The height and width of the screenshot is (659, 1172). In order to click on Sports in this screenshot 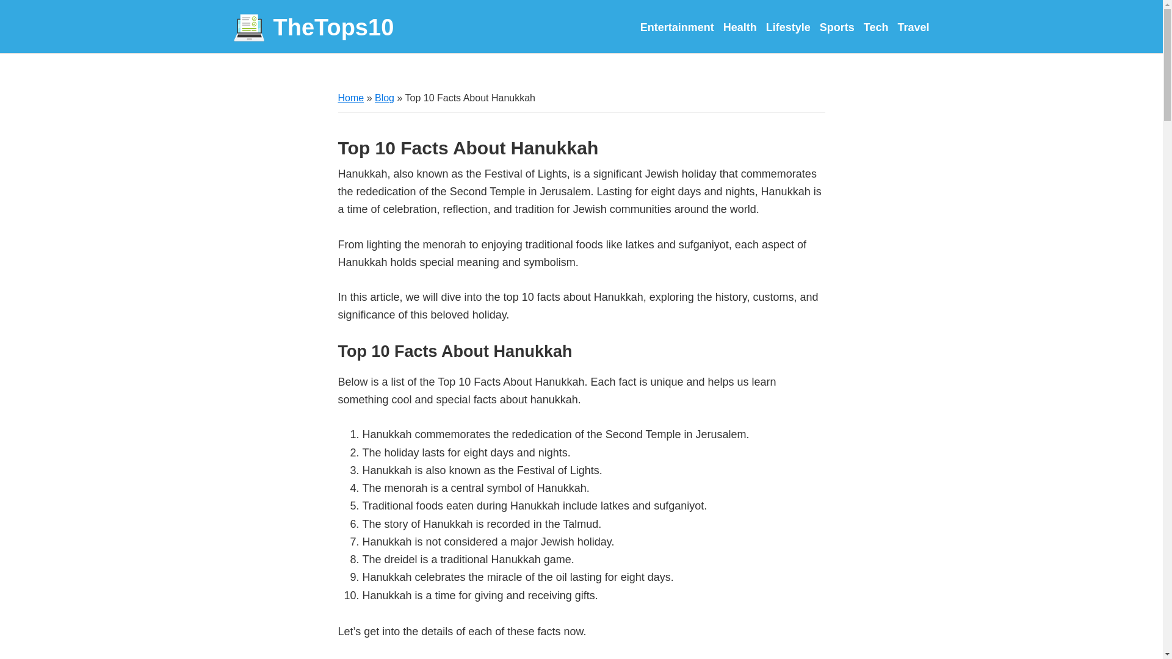, I will do `click(836, 27)`.